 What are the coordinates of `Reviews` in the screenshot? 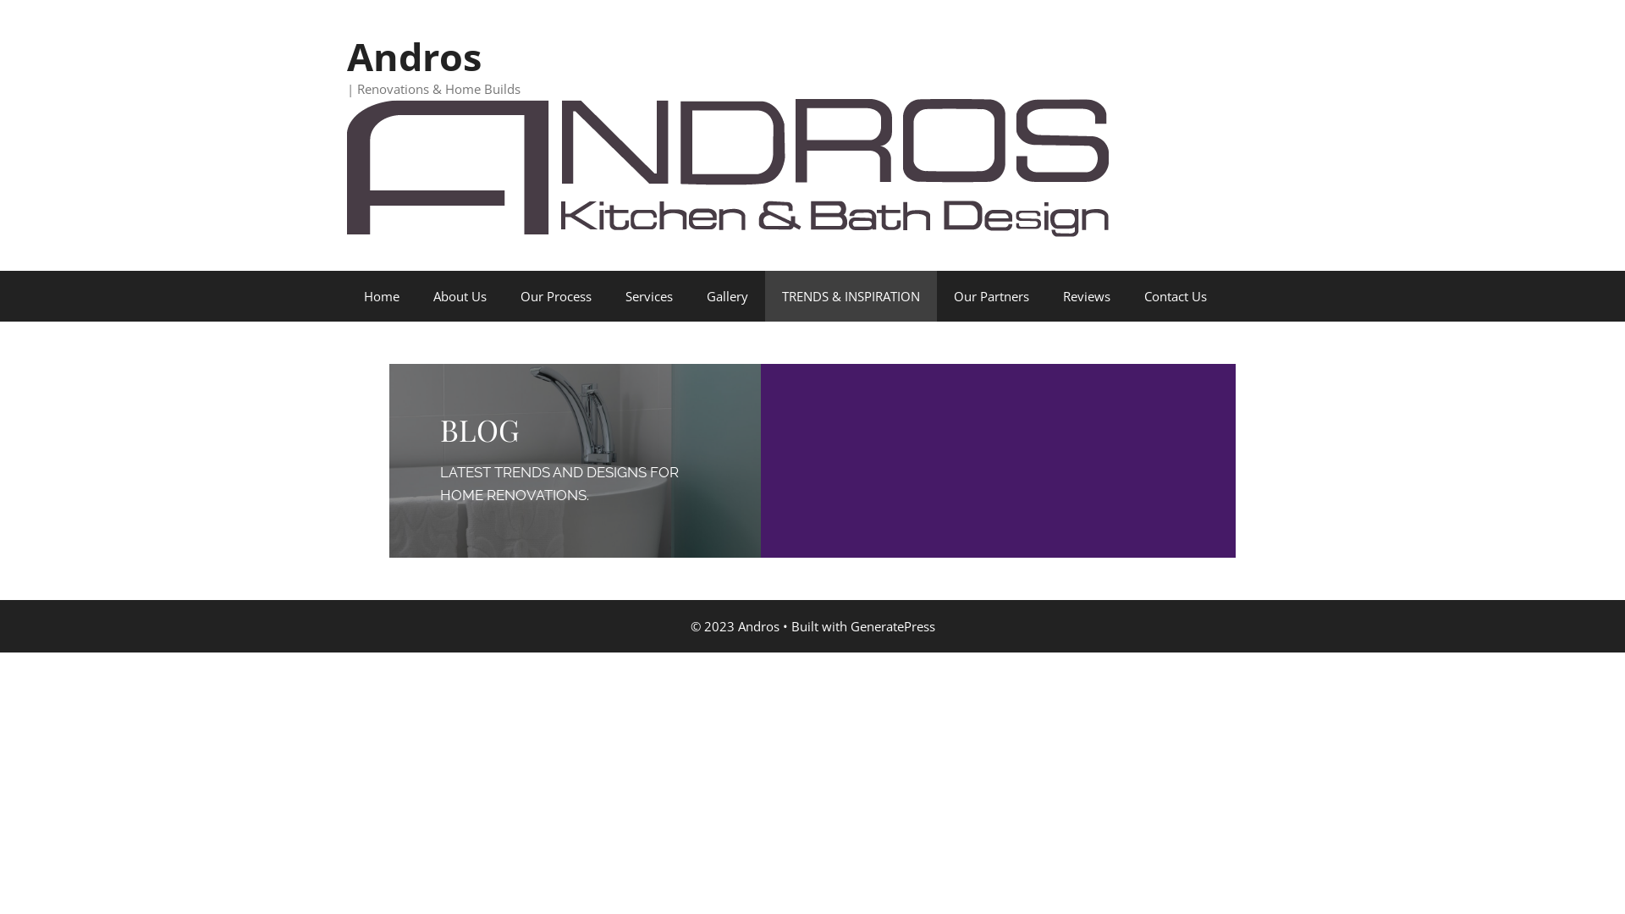 It's located at (1087, 296).